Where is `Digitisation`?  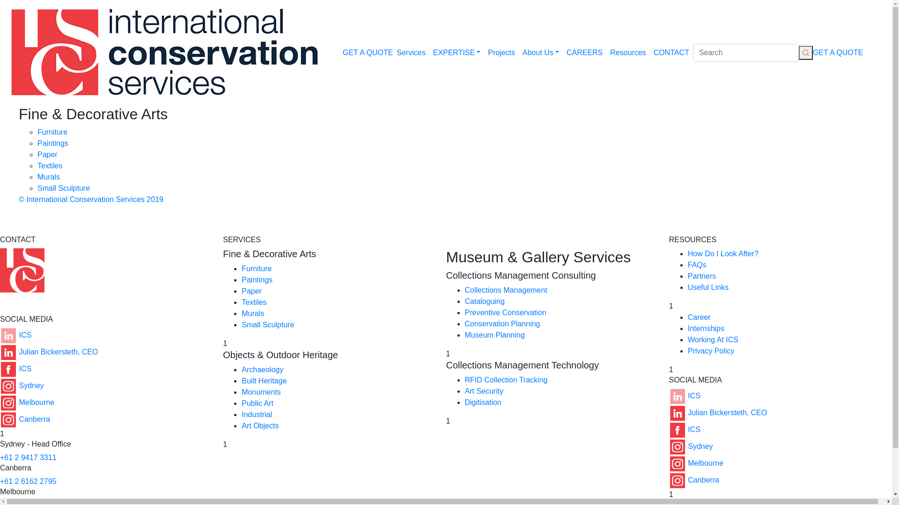 Digitisation is located at coordinates (483, 402).